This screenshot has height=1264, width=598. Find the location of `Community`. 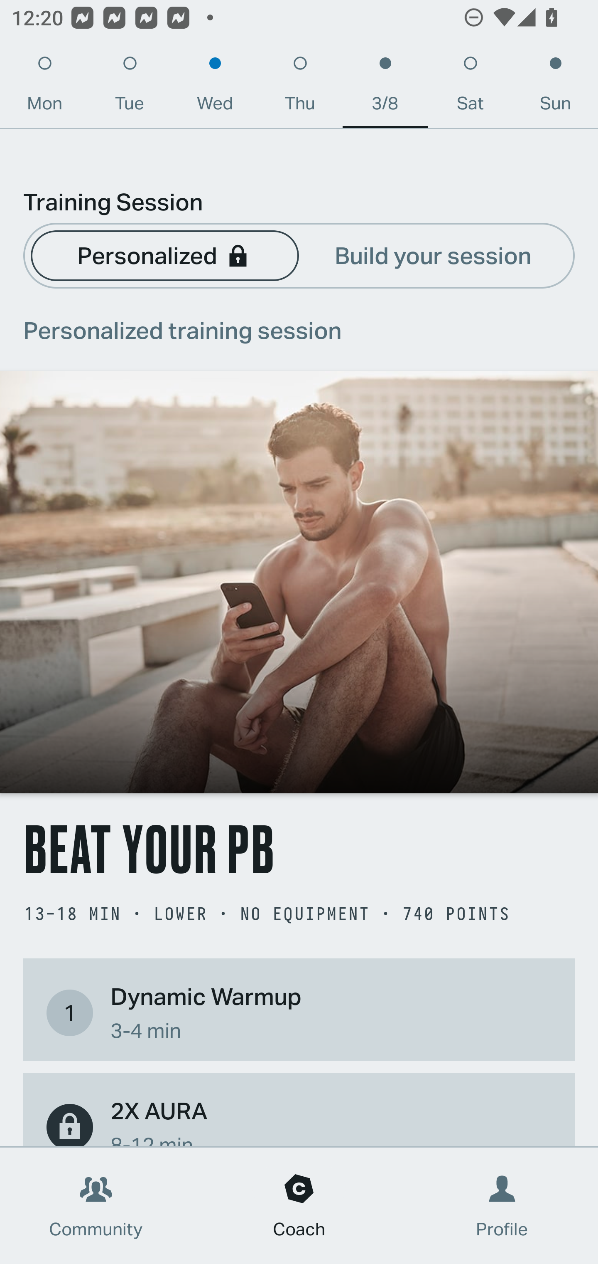

Community is located at coordinates (96, 1206).